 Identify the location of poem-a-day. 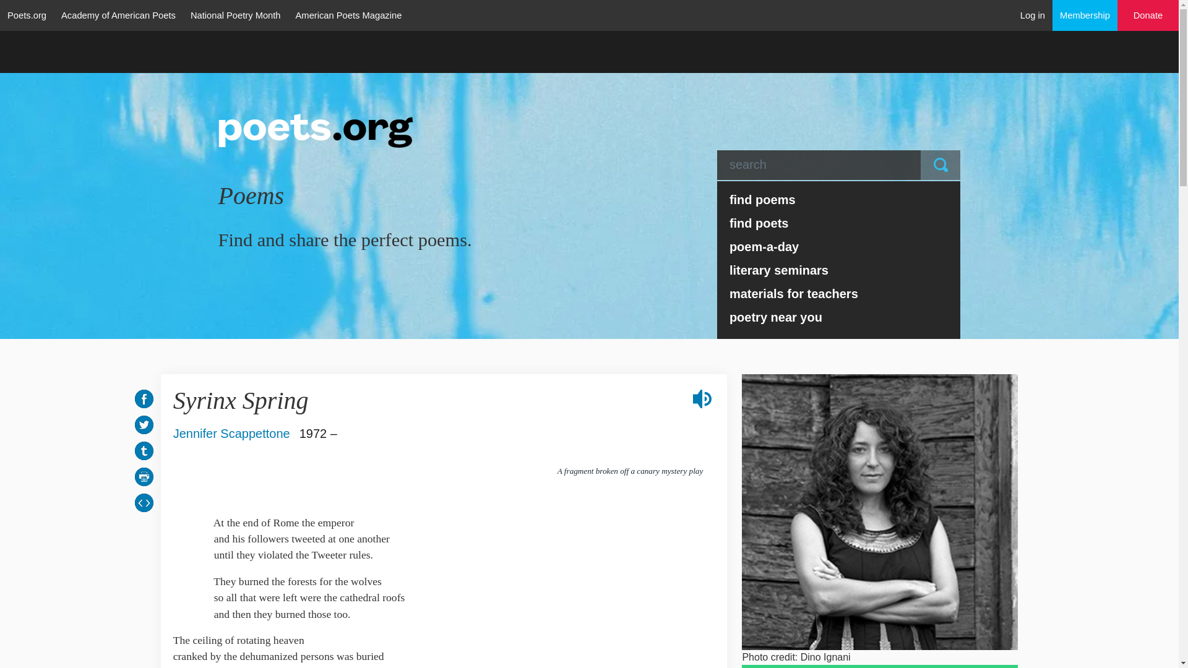
(839, 246).